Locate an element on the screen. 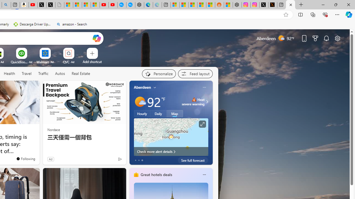 The width and height of the screenshot is (355, 199). Shanghai, China weather forecast | Microsoft Weather is located at coordinates (184, 5).